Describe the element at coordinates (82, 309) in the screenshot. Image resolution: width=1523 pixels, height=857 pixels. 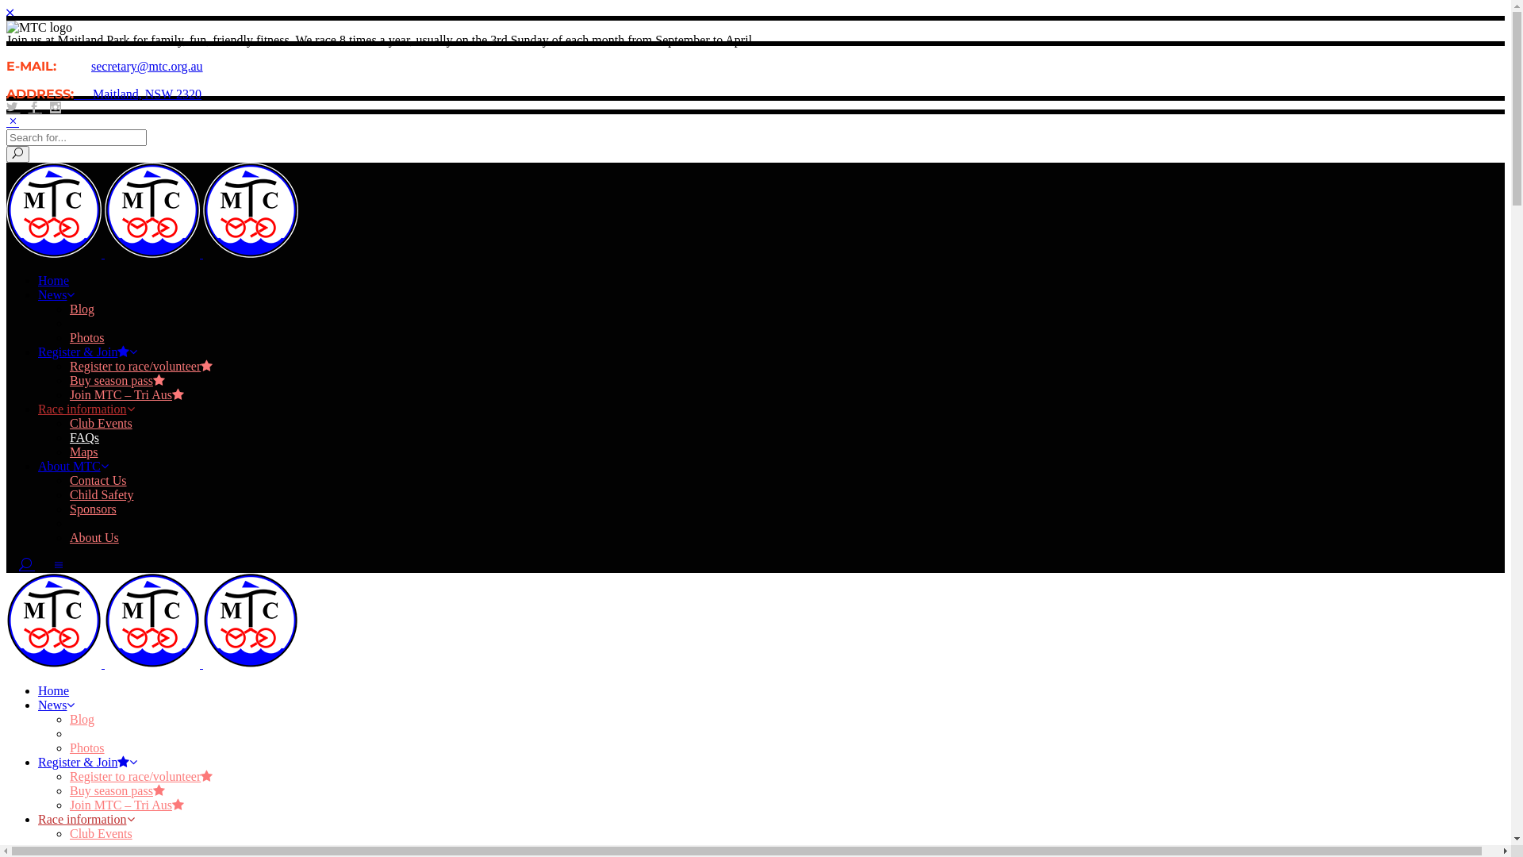
I see `Blog` at that location.